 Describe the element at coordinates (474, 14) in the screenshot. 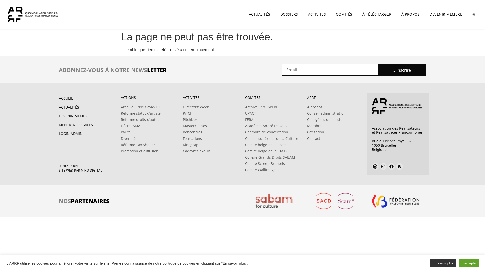

I see `@` at that location.